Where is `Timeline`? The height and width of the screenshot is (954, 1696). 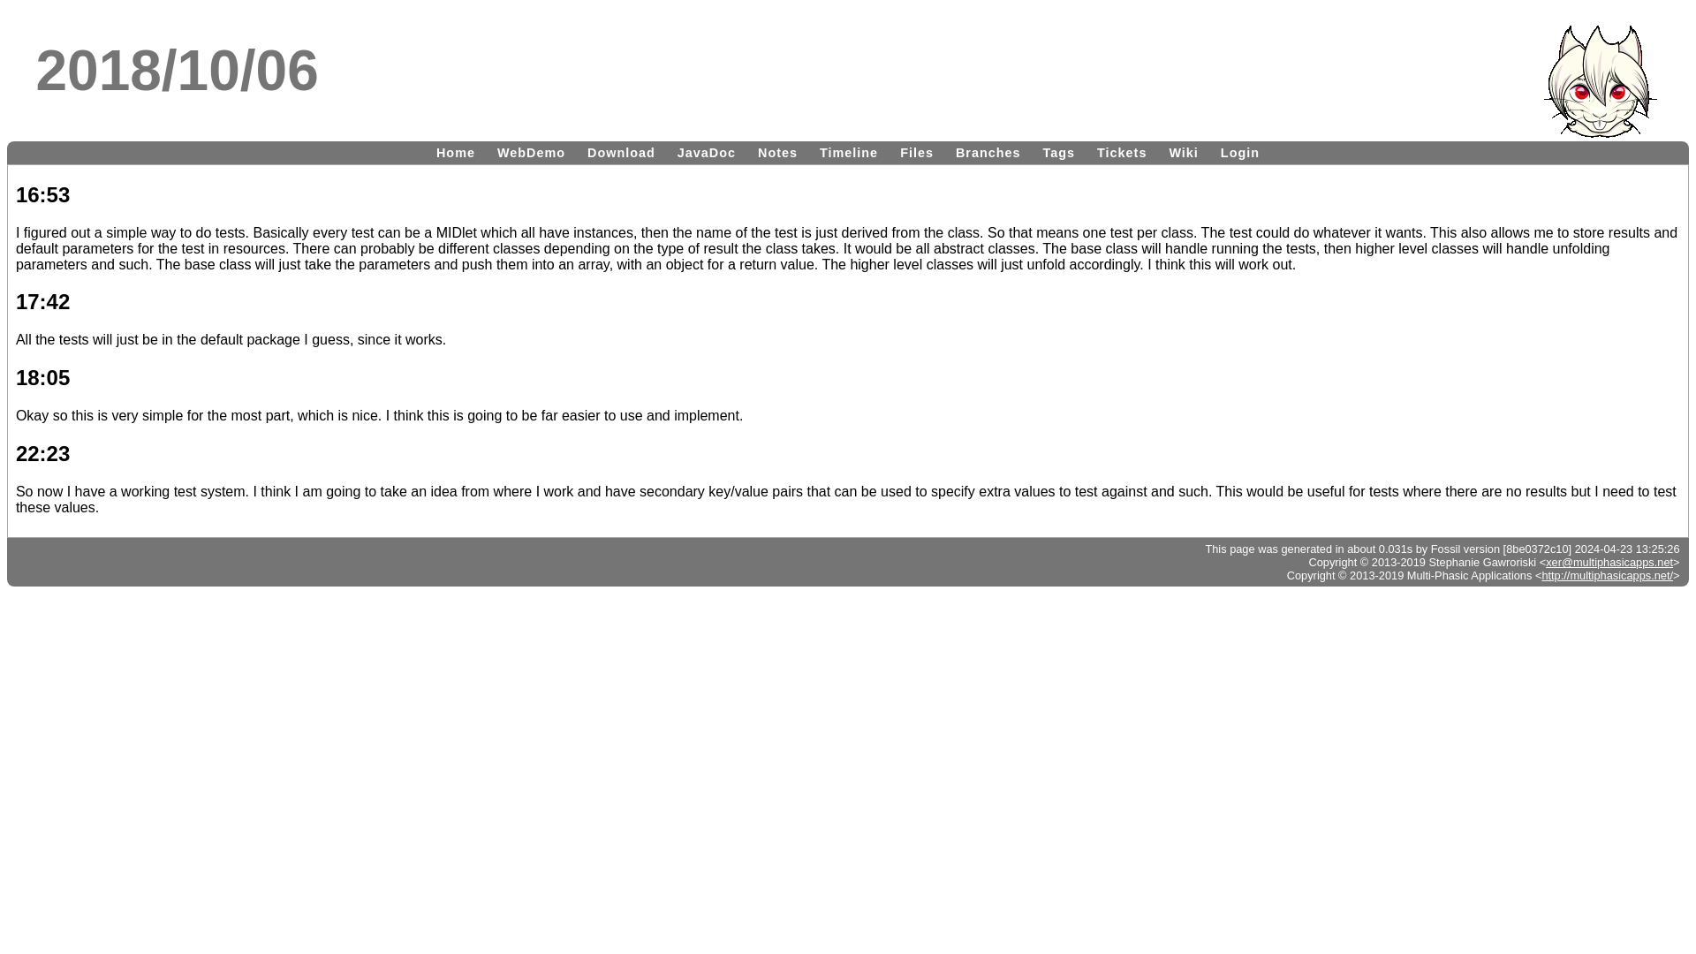 Timeline is located at coordinates (848, 152).